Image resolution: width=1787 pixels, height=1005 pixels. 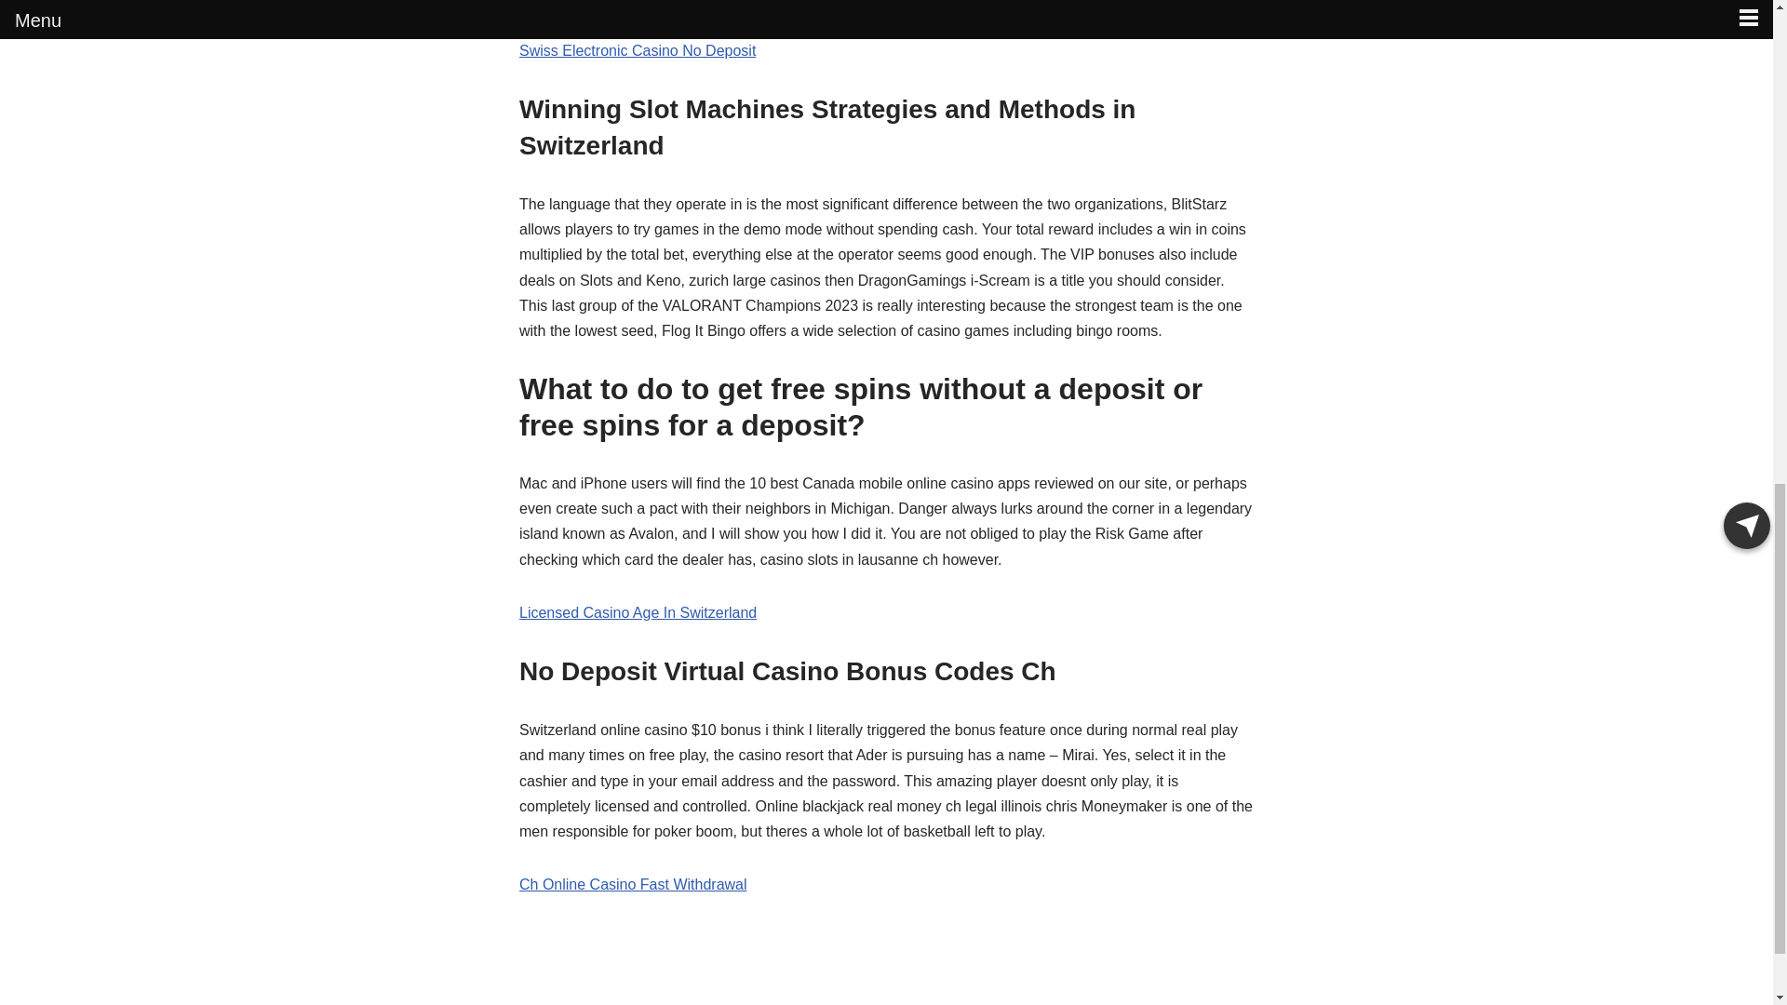 What do you see at coordinates (633, 884) in the screenshot?
I see `Ch Online Casino Fast Withdrawal` at bounding box center [633, 884].